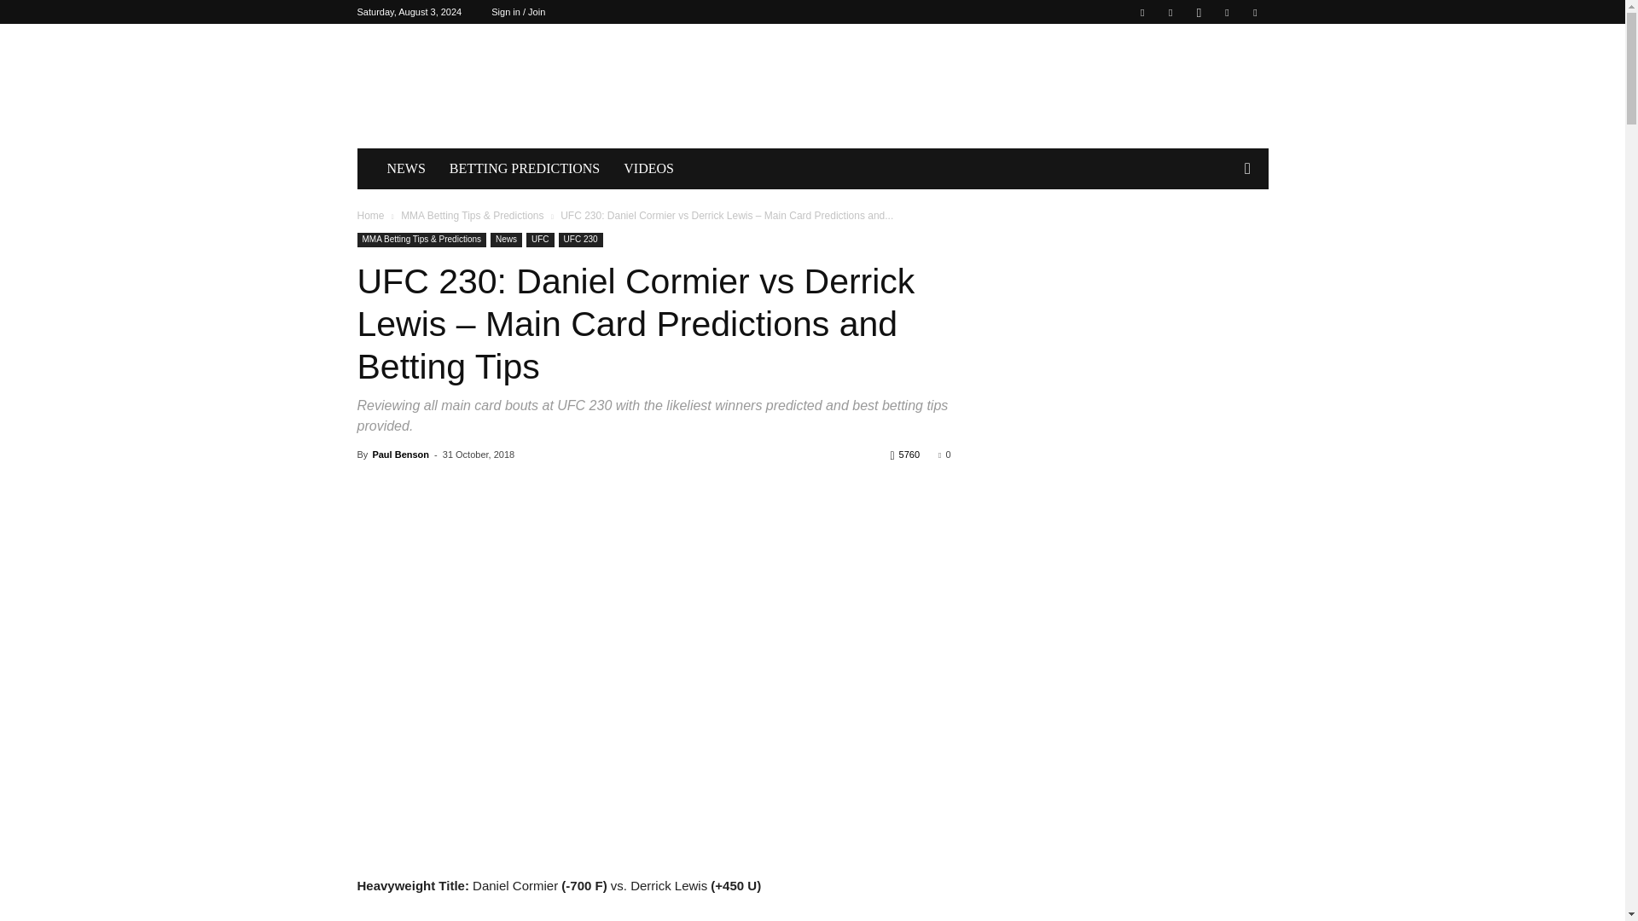 This screenshot has height=921, width=1638. I want to click on Facebook, so click(1141, 12).